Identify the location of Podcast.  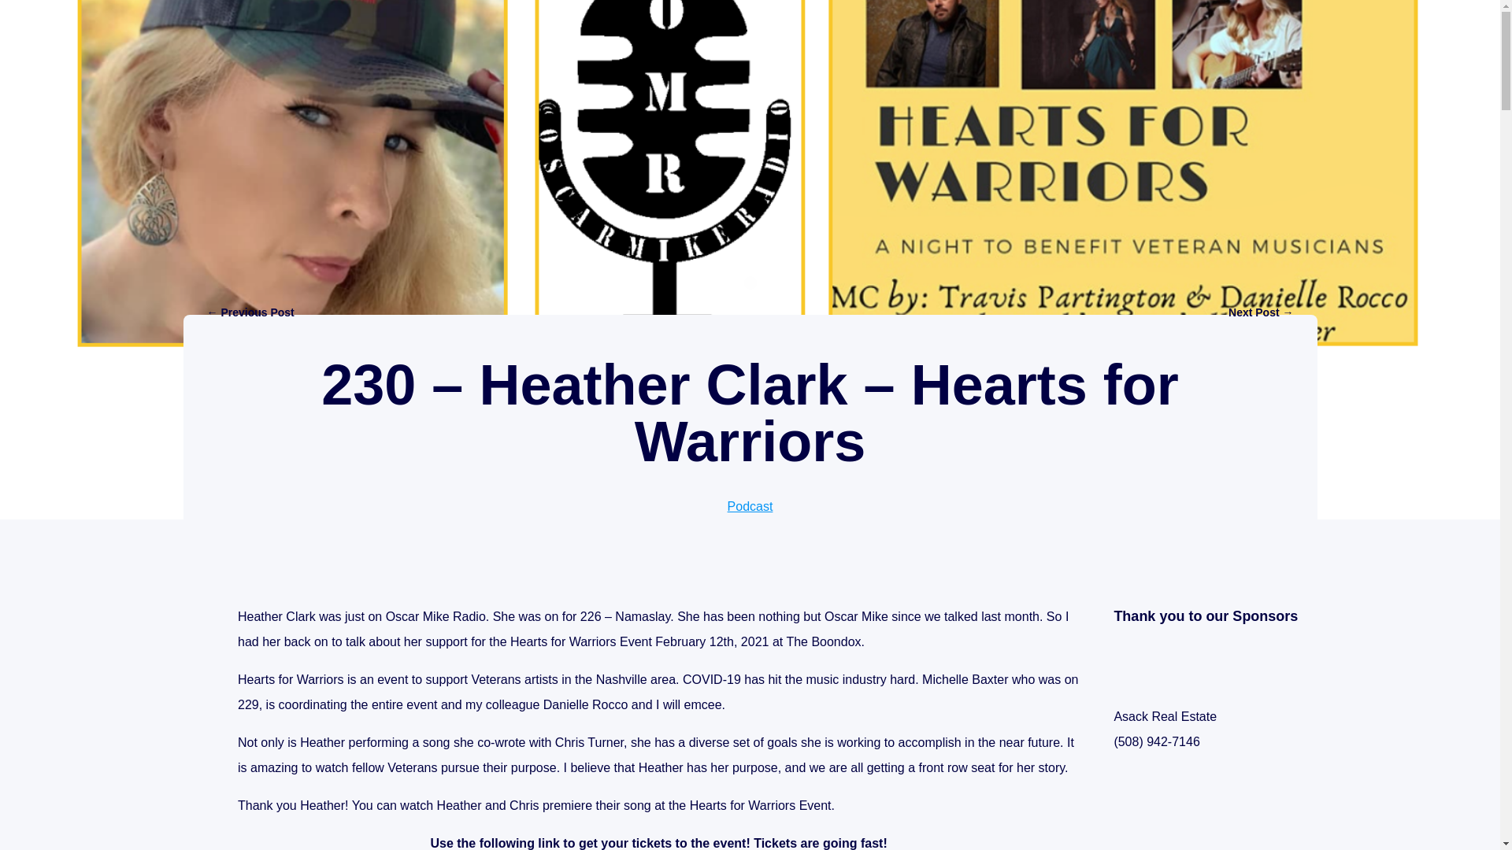
(750, 507).